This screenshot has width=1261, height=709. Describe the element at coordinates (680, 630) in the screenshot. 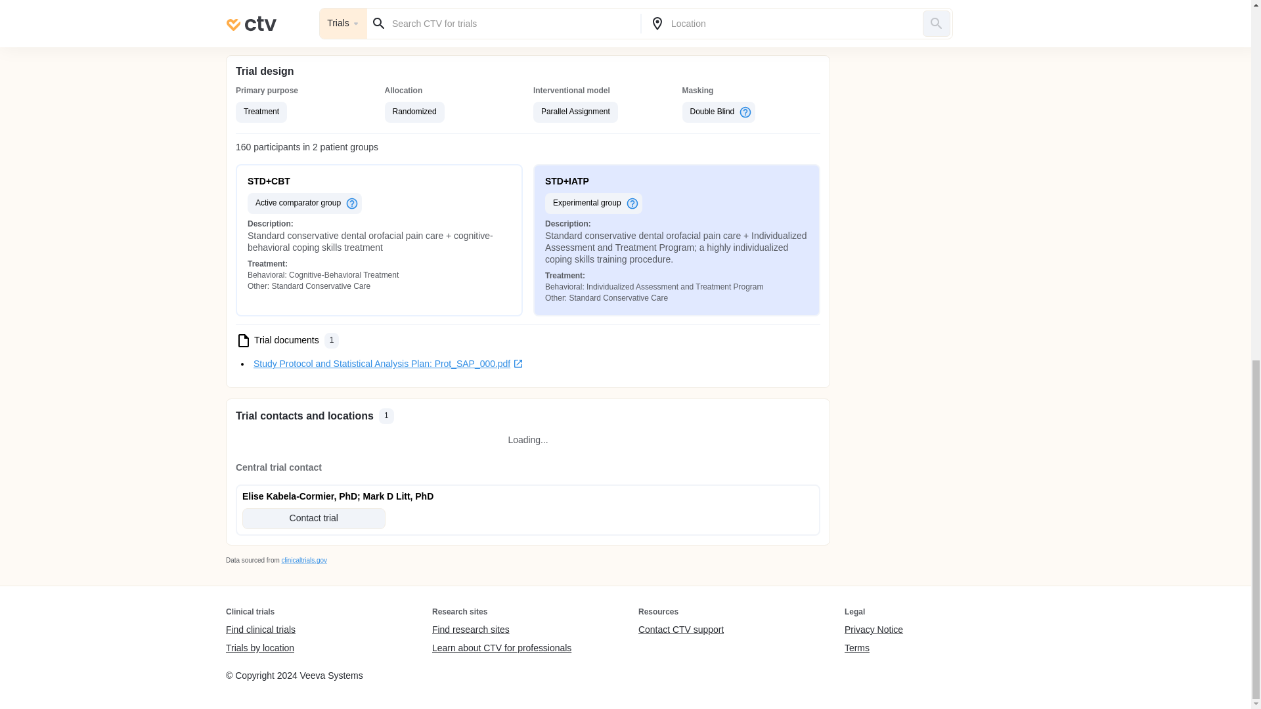

I see `Contact CTV support` at that location.